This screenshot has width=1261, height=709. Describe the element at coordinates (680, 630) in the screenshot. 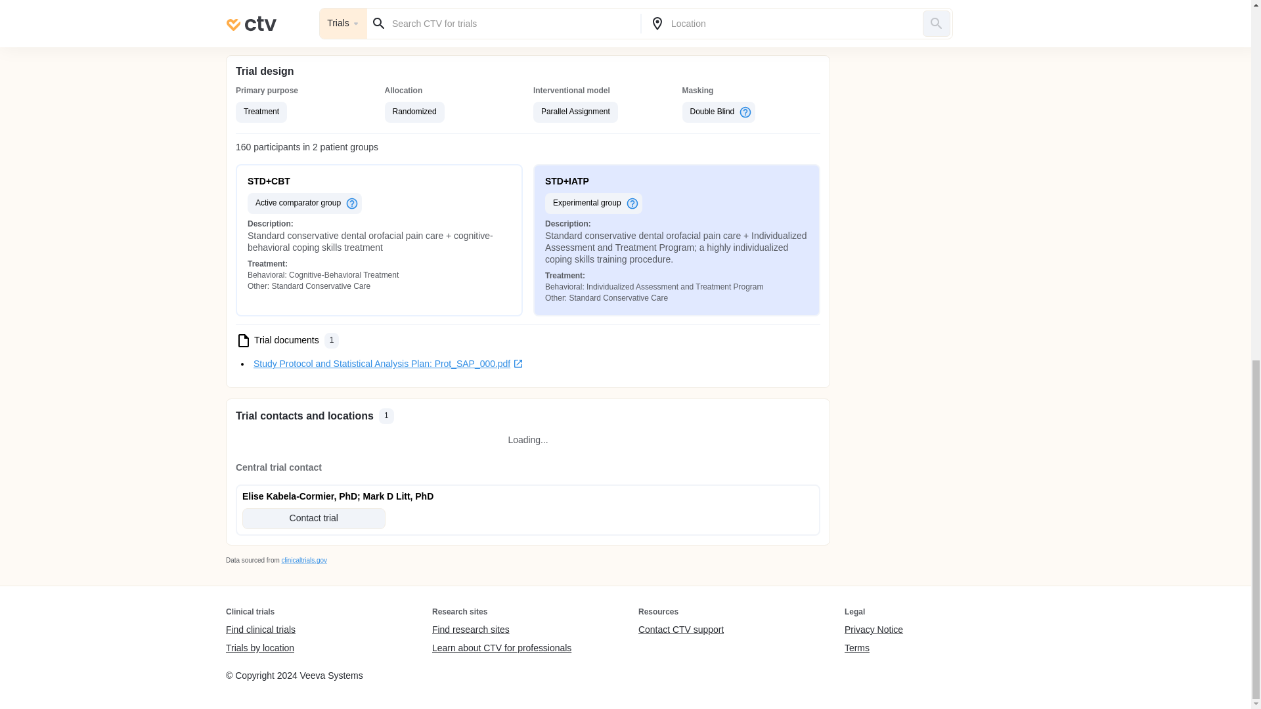

I see `Contact CTV support` at that location.